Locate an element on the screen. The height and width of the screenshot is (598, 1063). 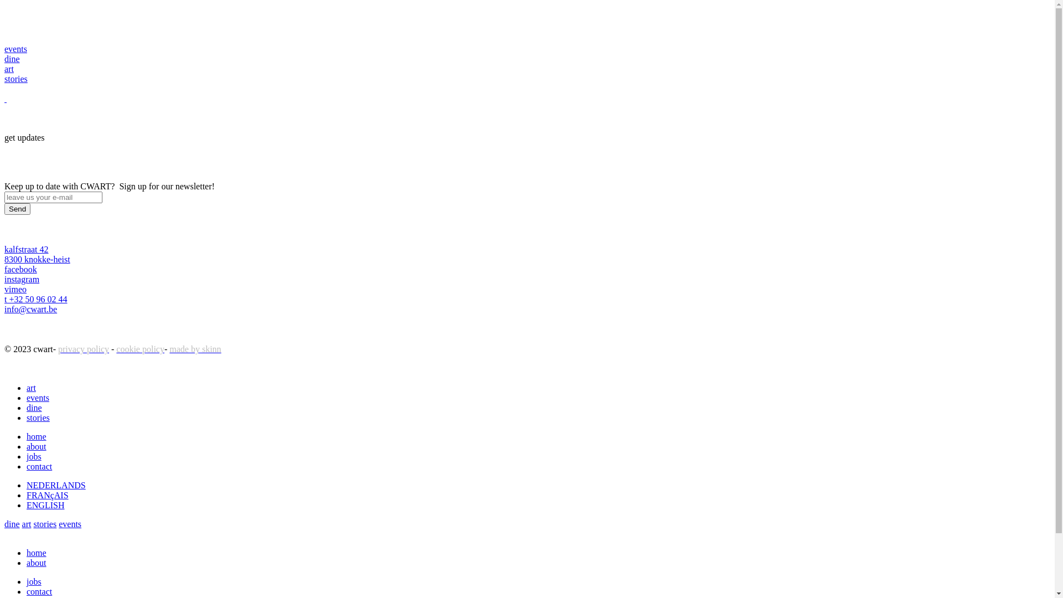
jobs is located at coordinates (34, 581).